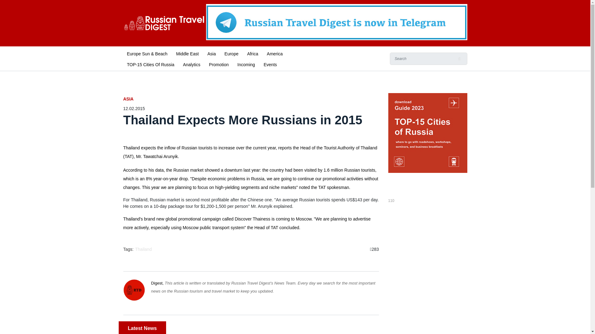 This screenshot has height=334, width=595. What do you see at coordinates (270, 64) in the screenshot?
I see `Events` at bounding box center [270, 64].